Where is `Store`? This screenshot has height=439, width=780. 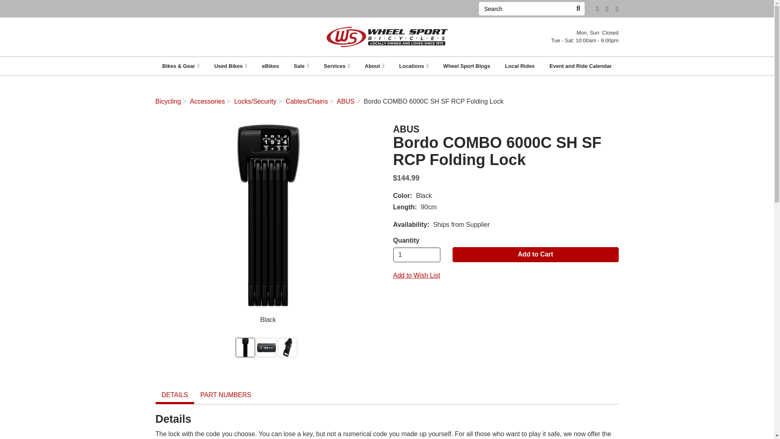 Store is located at coordinates (597, 9).